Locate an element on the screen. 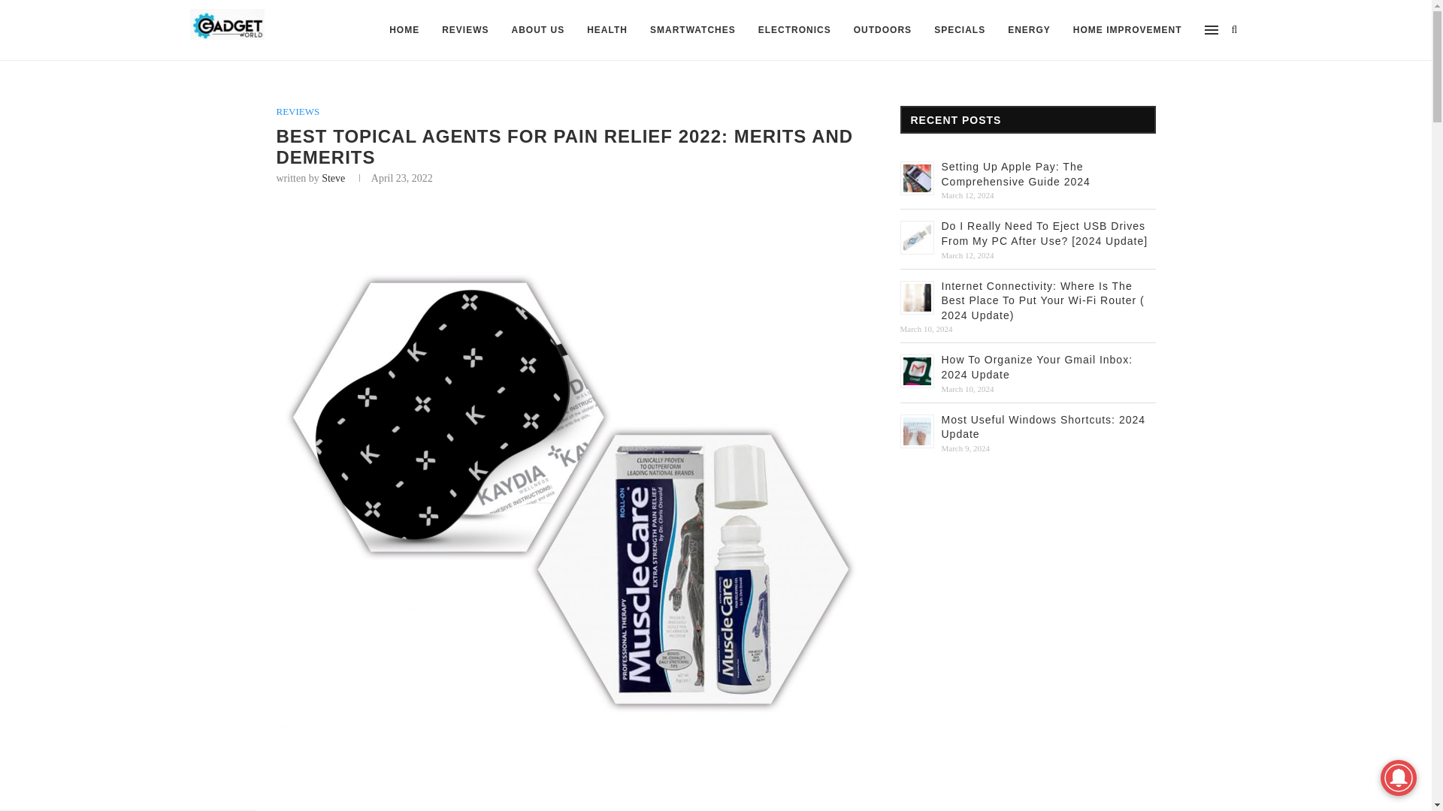 The image size is (1443, 811). SMARTWATCHES is located at coordinates (693, 30).